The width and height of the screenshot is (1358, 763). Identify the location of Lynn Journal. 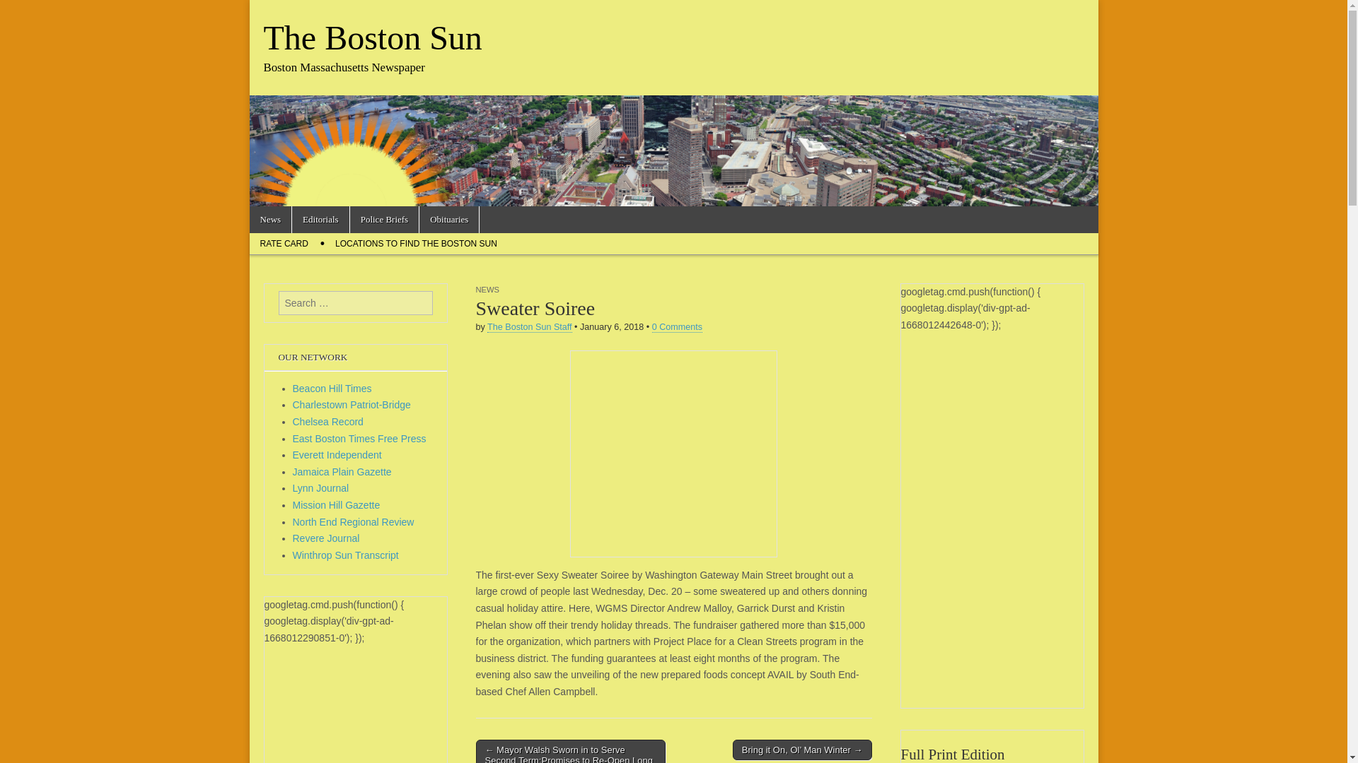
(321, 487).